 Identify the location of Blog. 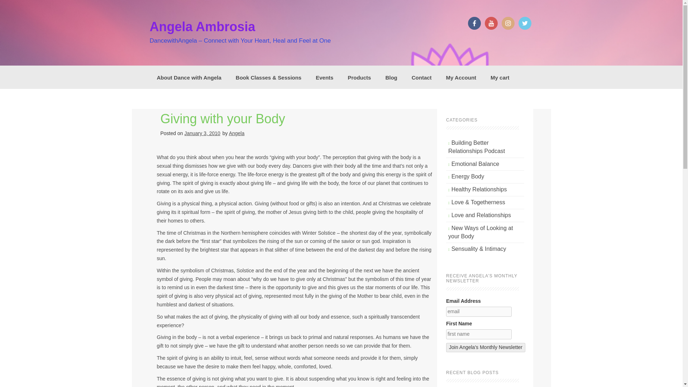
(391, 77).